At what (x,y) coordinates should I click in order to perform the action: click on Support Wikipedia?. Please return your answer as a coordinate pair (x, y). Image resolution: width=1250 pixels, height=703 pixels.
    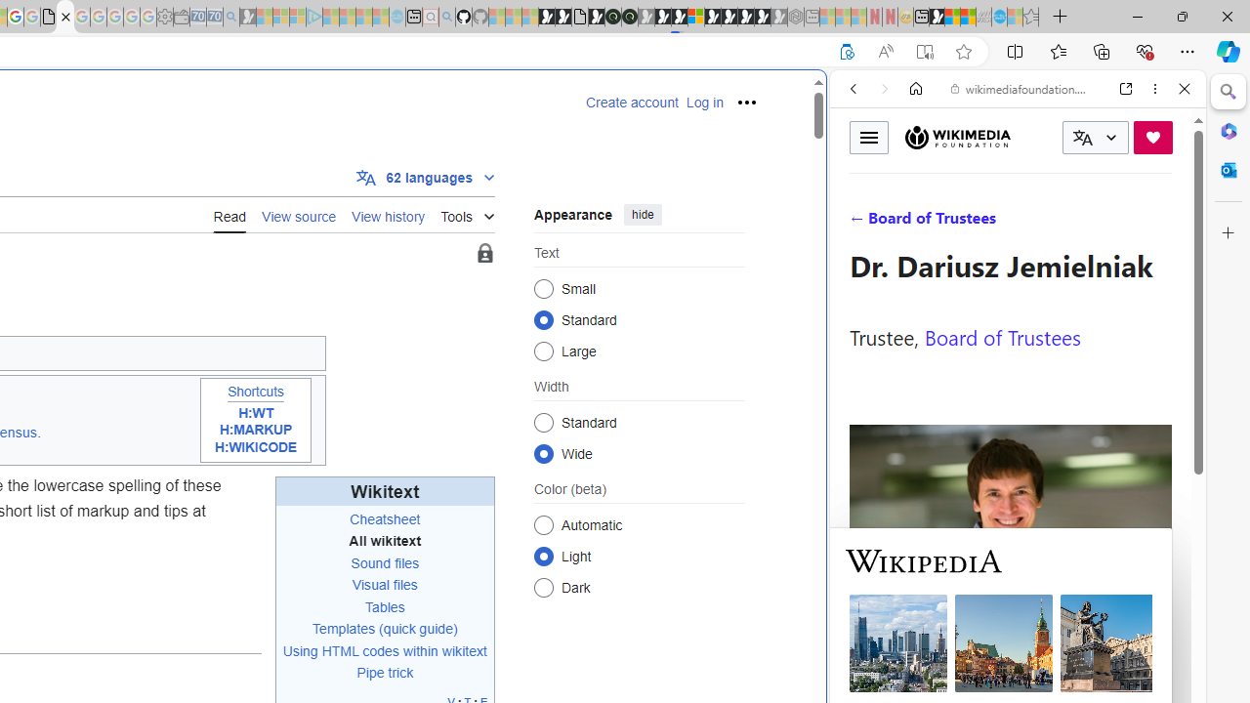
    Looking at the image, I should click on (847, 52).